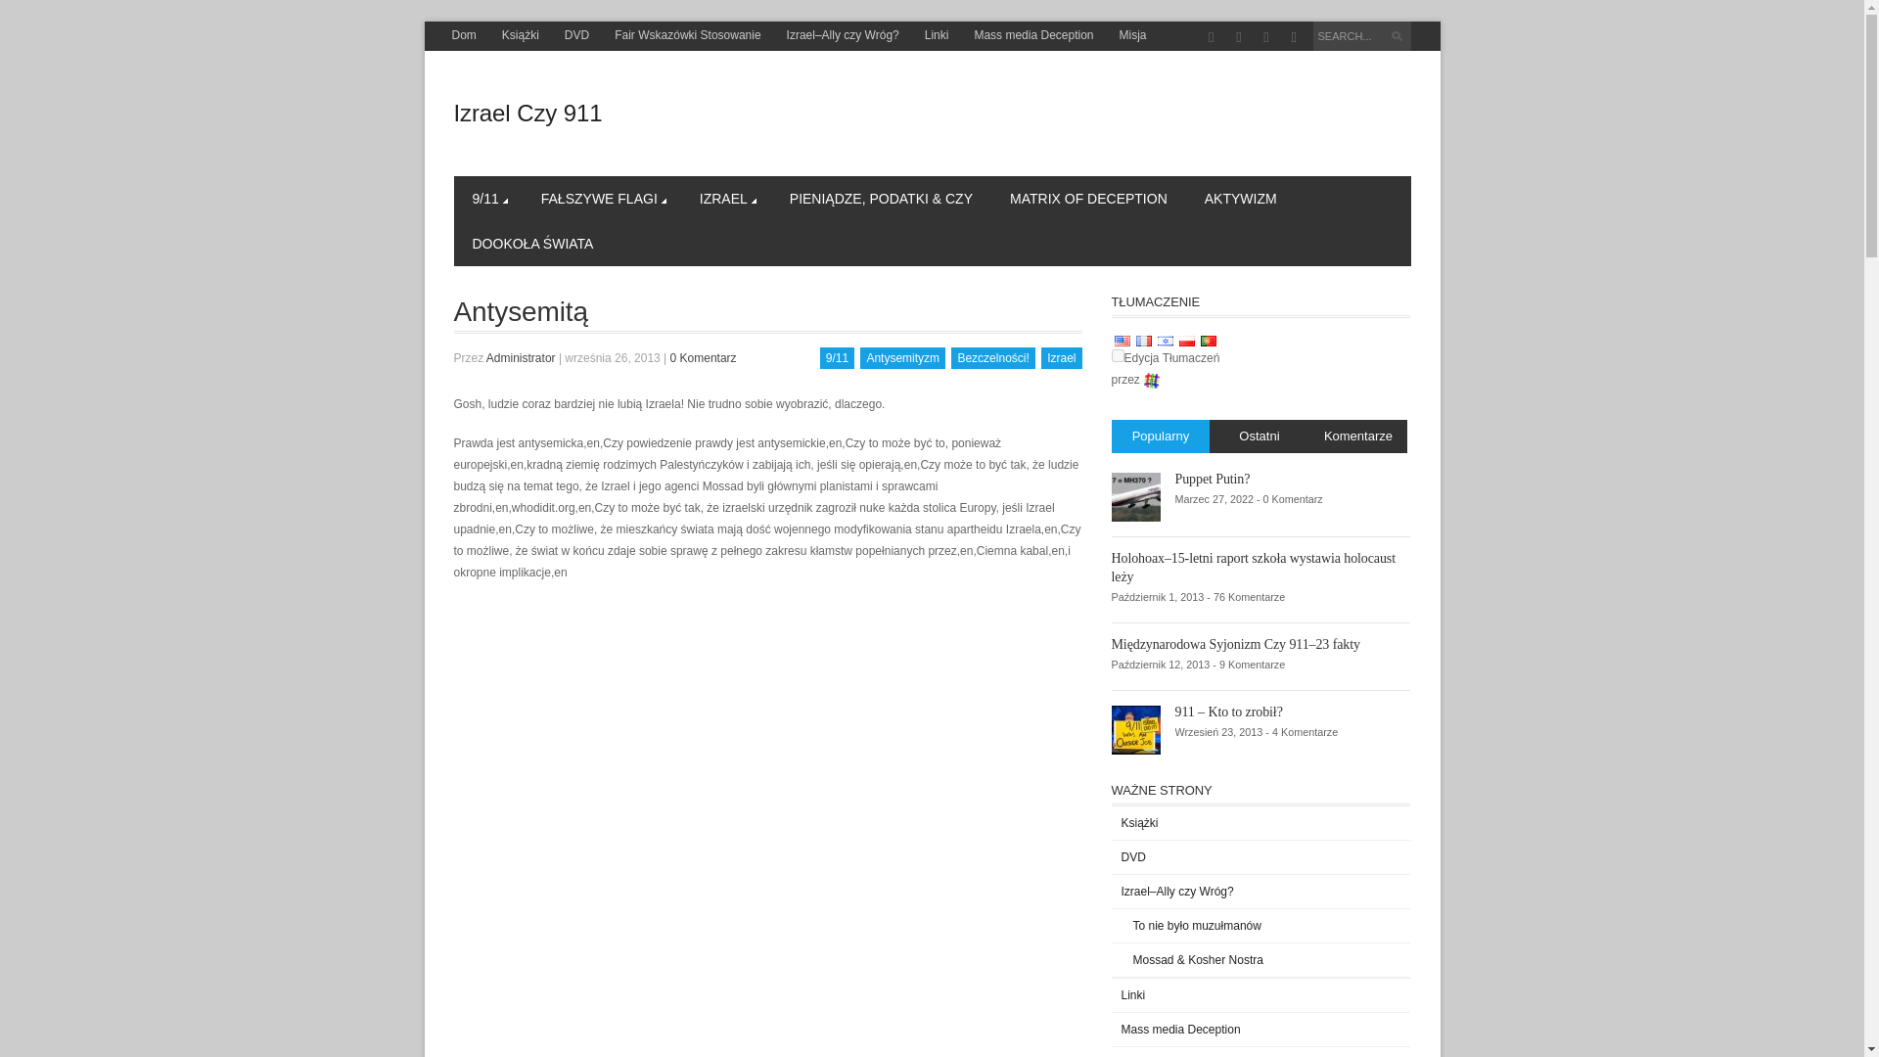 This screenshot has width=1879, height=1057. I want to click on Permalink do Puppet Putin?, so click(1136, 496).